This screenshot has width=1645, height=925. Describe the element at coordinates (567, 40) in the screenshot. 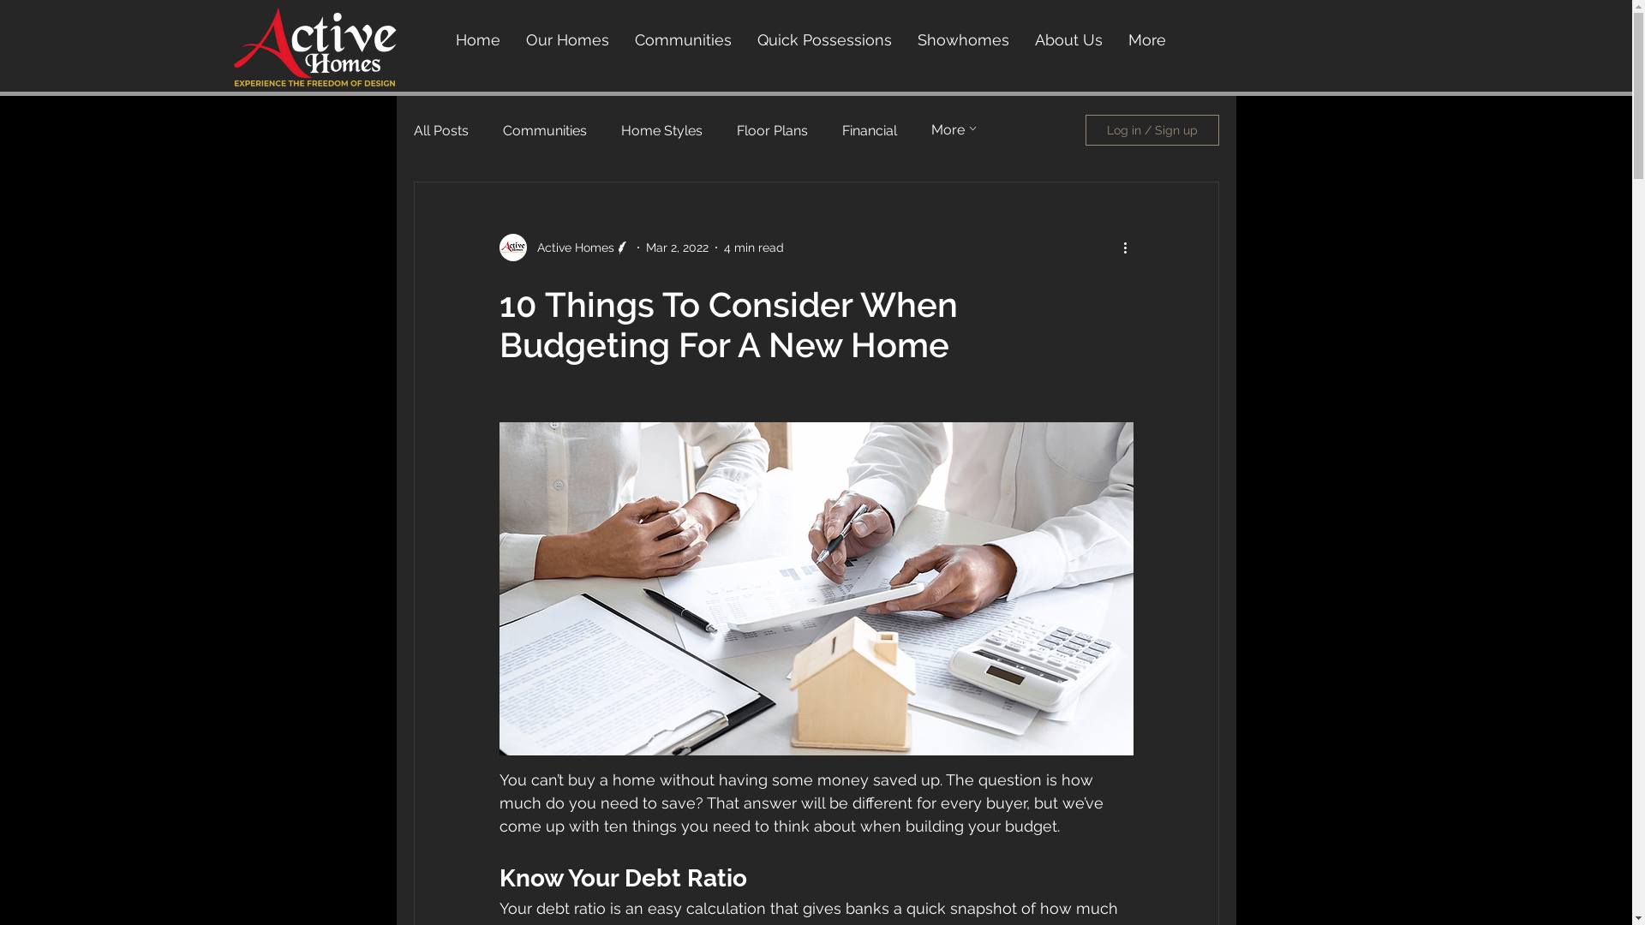

I see `Our Homes` at that location.